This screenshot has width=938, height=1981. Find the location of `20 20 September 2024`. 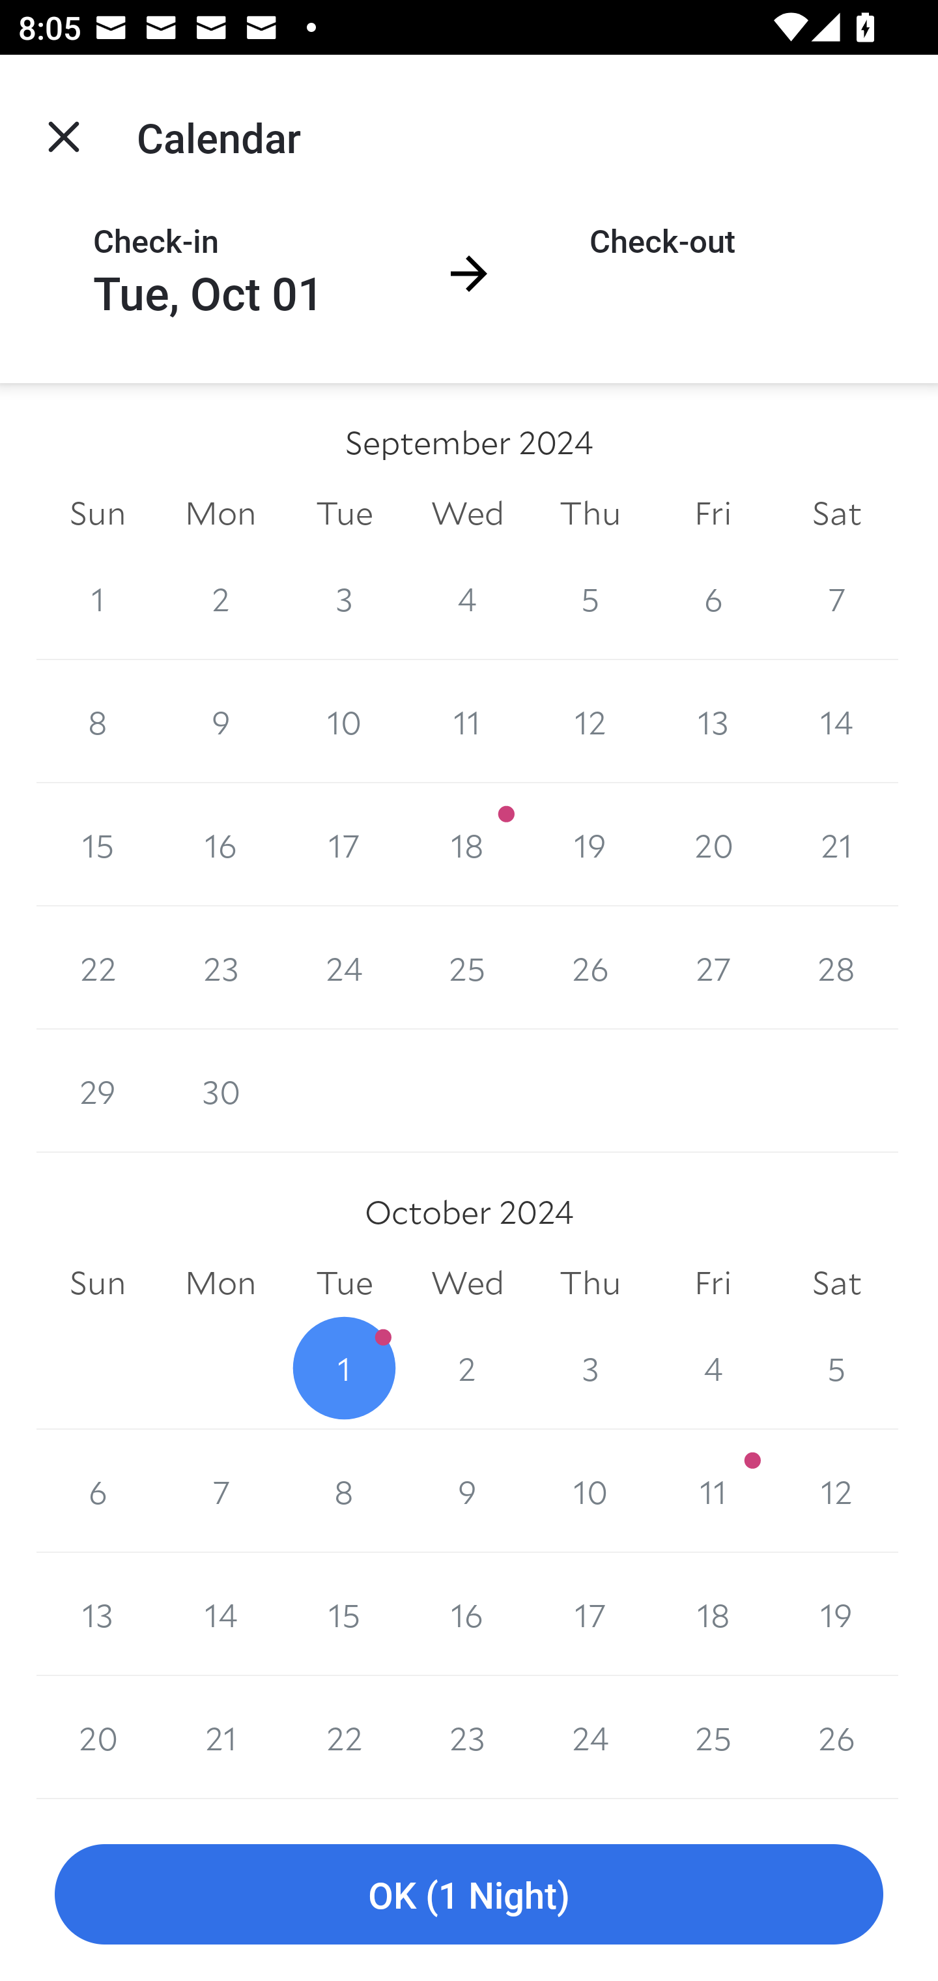

20 20 September 2024 is located at coordinates (713, 845).